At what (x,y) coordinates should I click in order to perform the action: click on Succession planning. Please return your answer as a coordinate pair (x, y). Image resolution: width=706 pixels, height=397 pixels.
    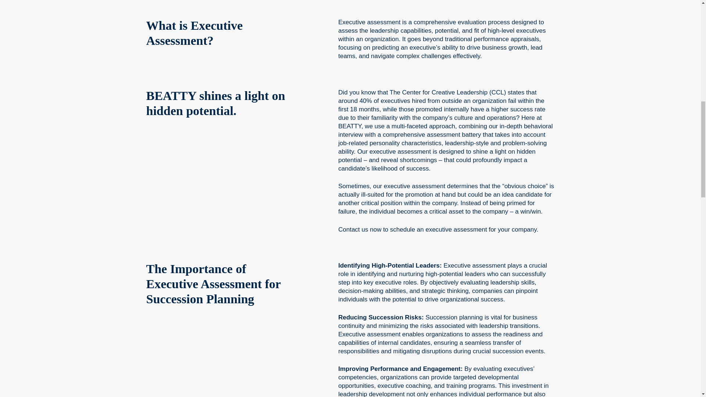
    Looking at the image, I should click on (454, 317).